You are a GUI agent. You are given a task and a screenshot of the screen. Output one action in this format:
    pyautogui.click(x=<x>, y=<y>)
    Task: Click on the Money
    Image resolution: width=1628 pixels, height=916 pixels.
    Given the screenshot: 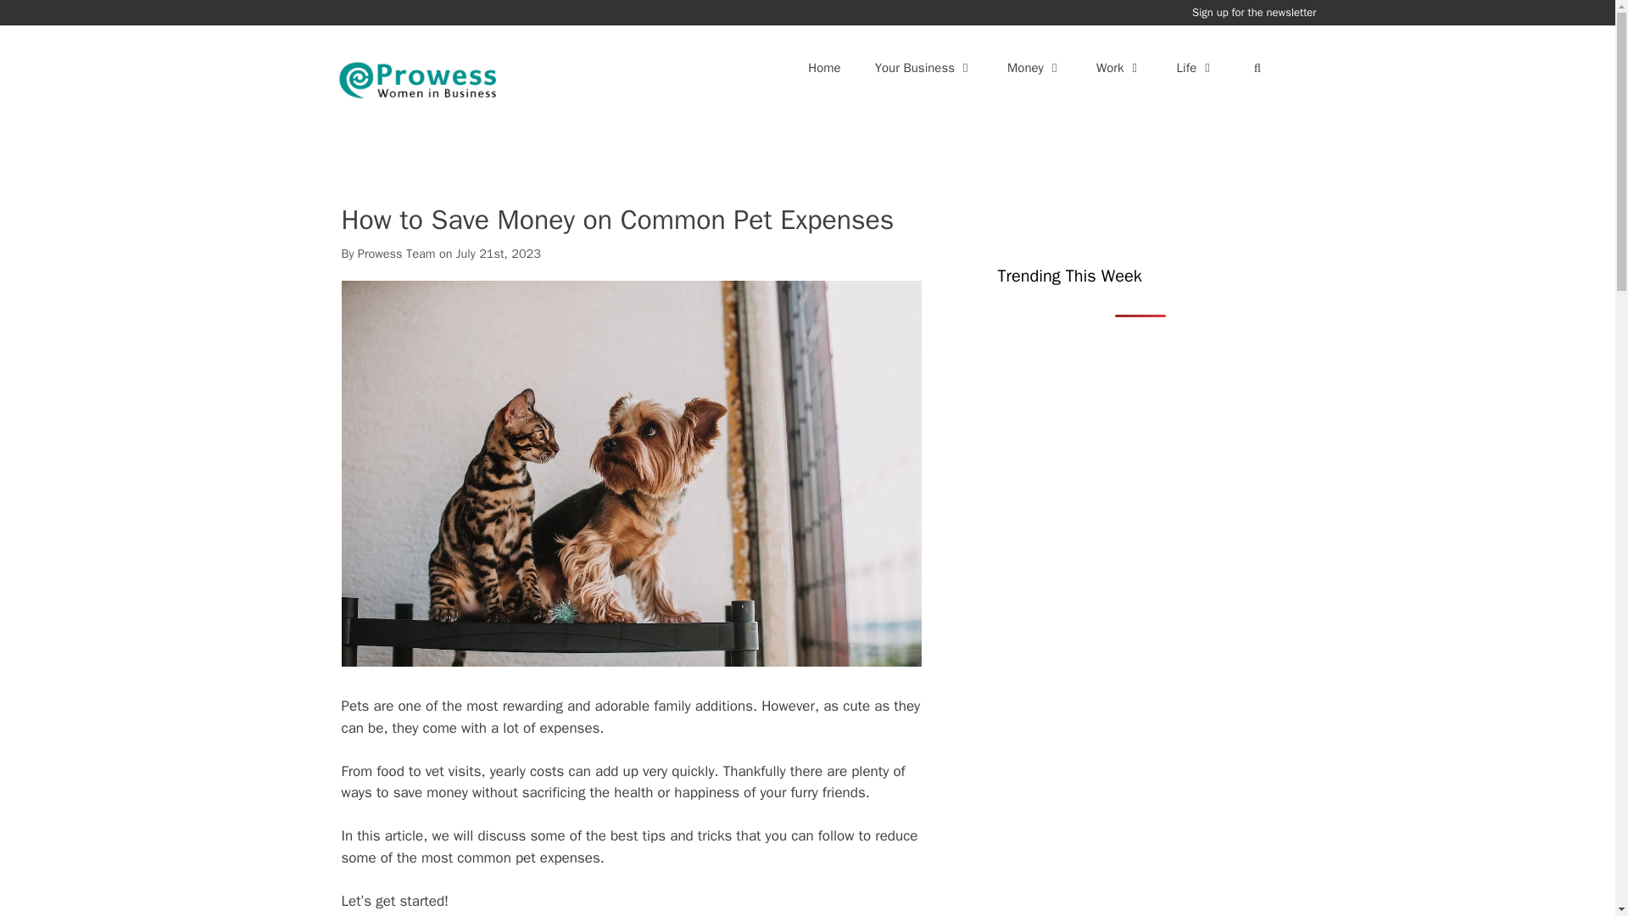 What is the action you would take?
    pyautogui.click(x=1034, y=68)
    